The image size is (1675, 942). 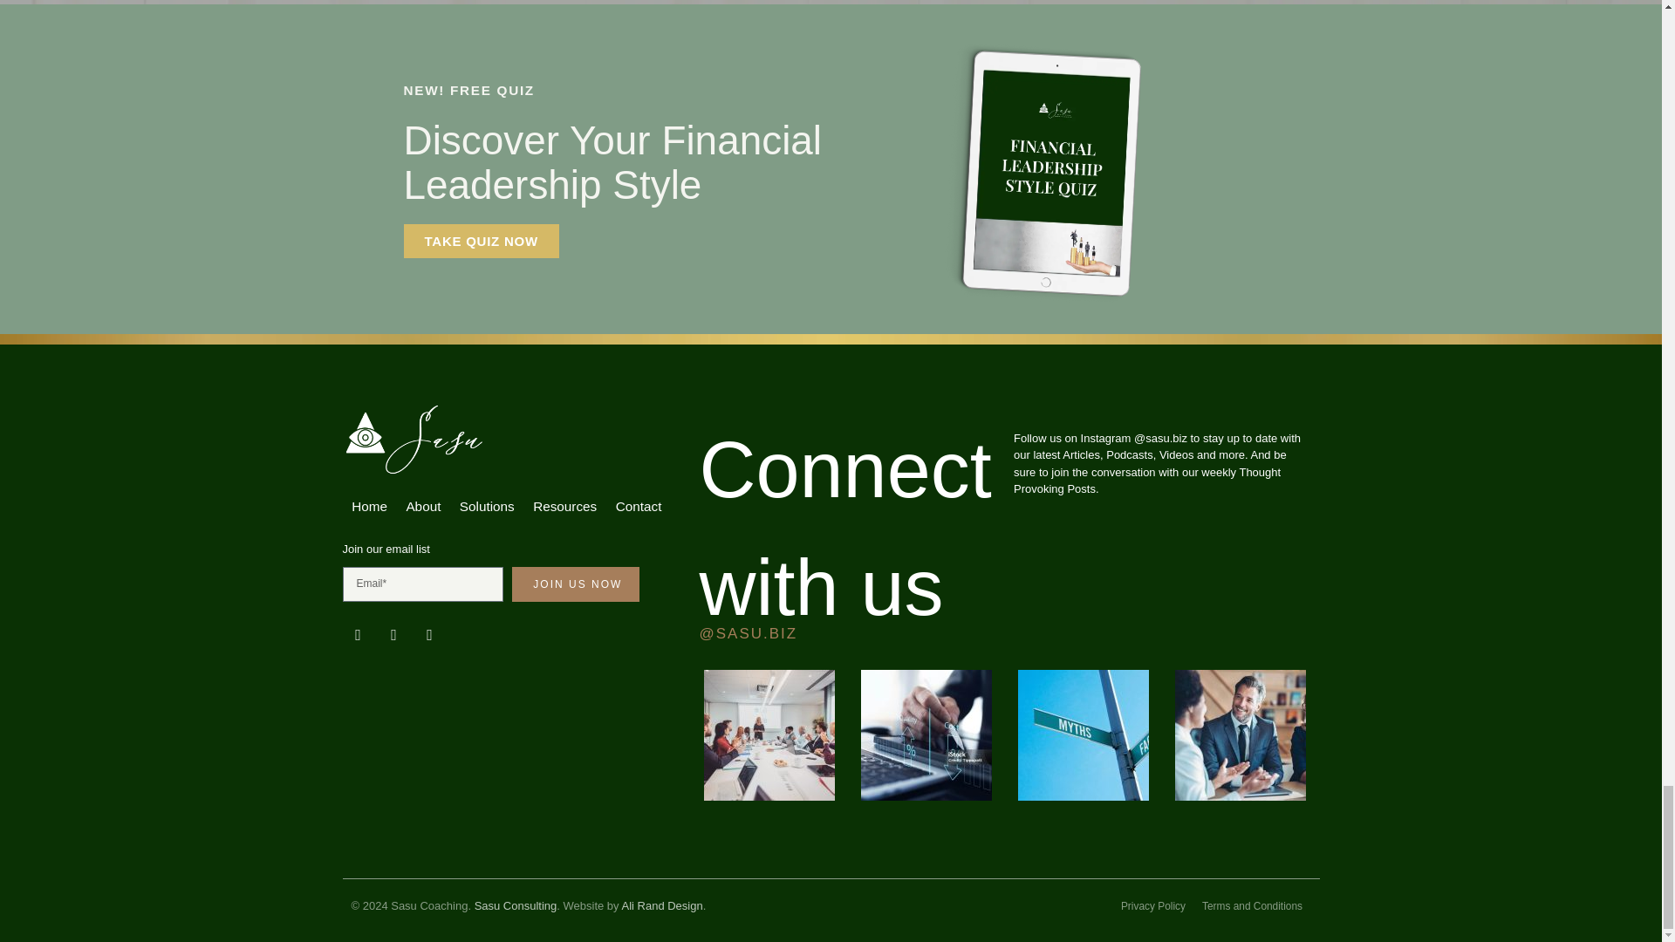 I want to click on instagram, so click(x=429, y=635).